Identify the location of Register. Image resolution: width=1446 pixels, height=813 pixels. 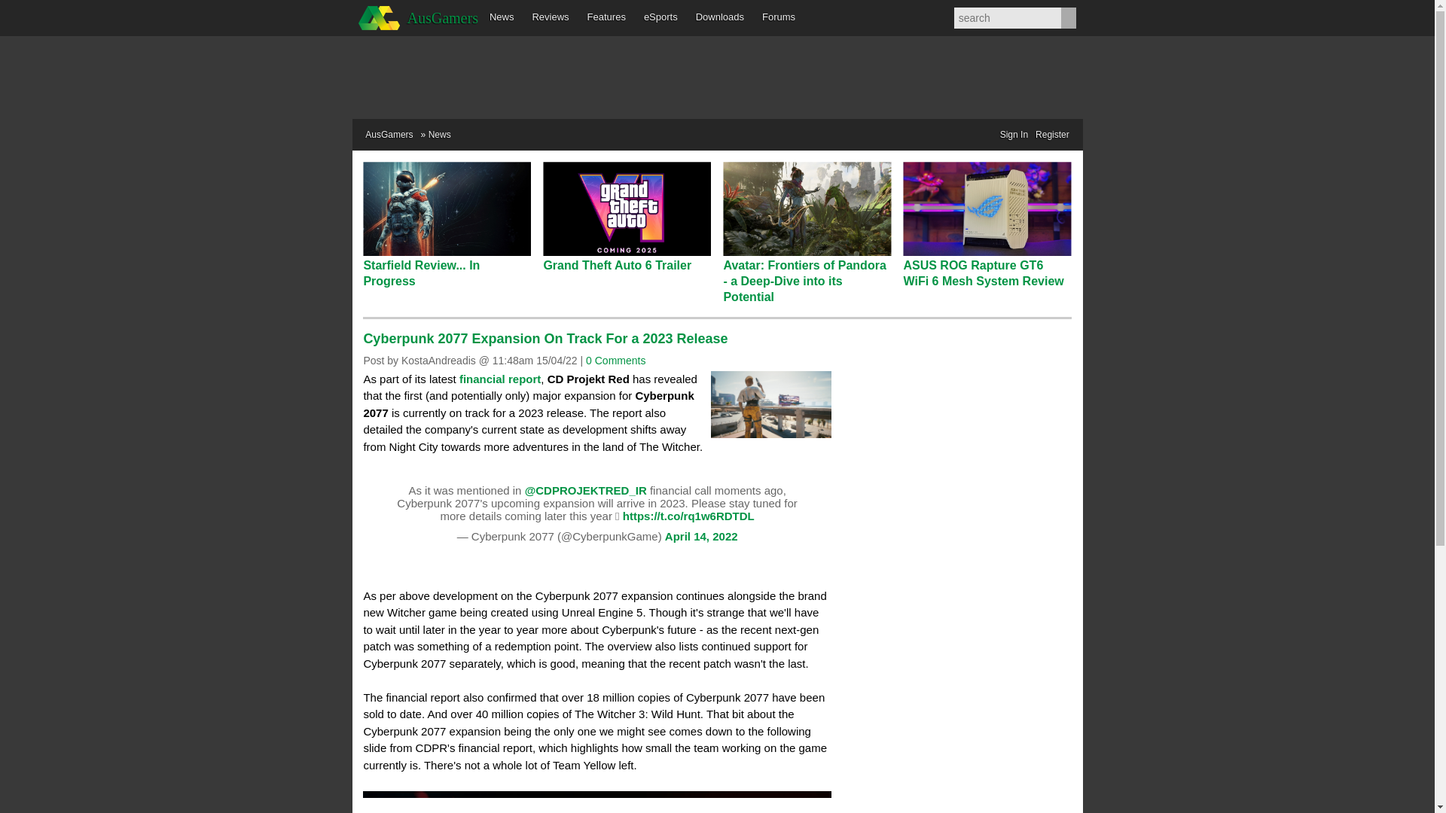
(1052, 135).